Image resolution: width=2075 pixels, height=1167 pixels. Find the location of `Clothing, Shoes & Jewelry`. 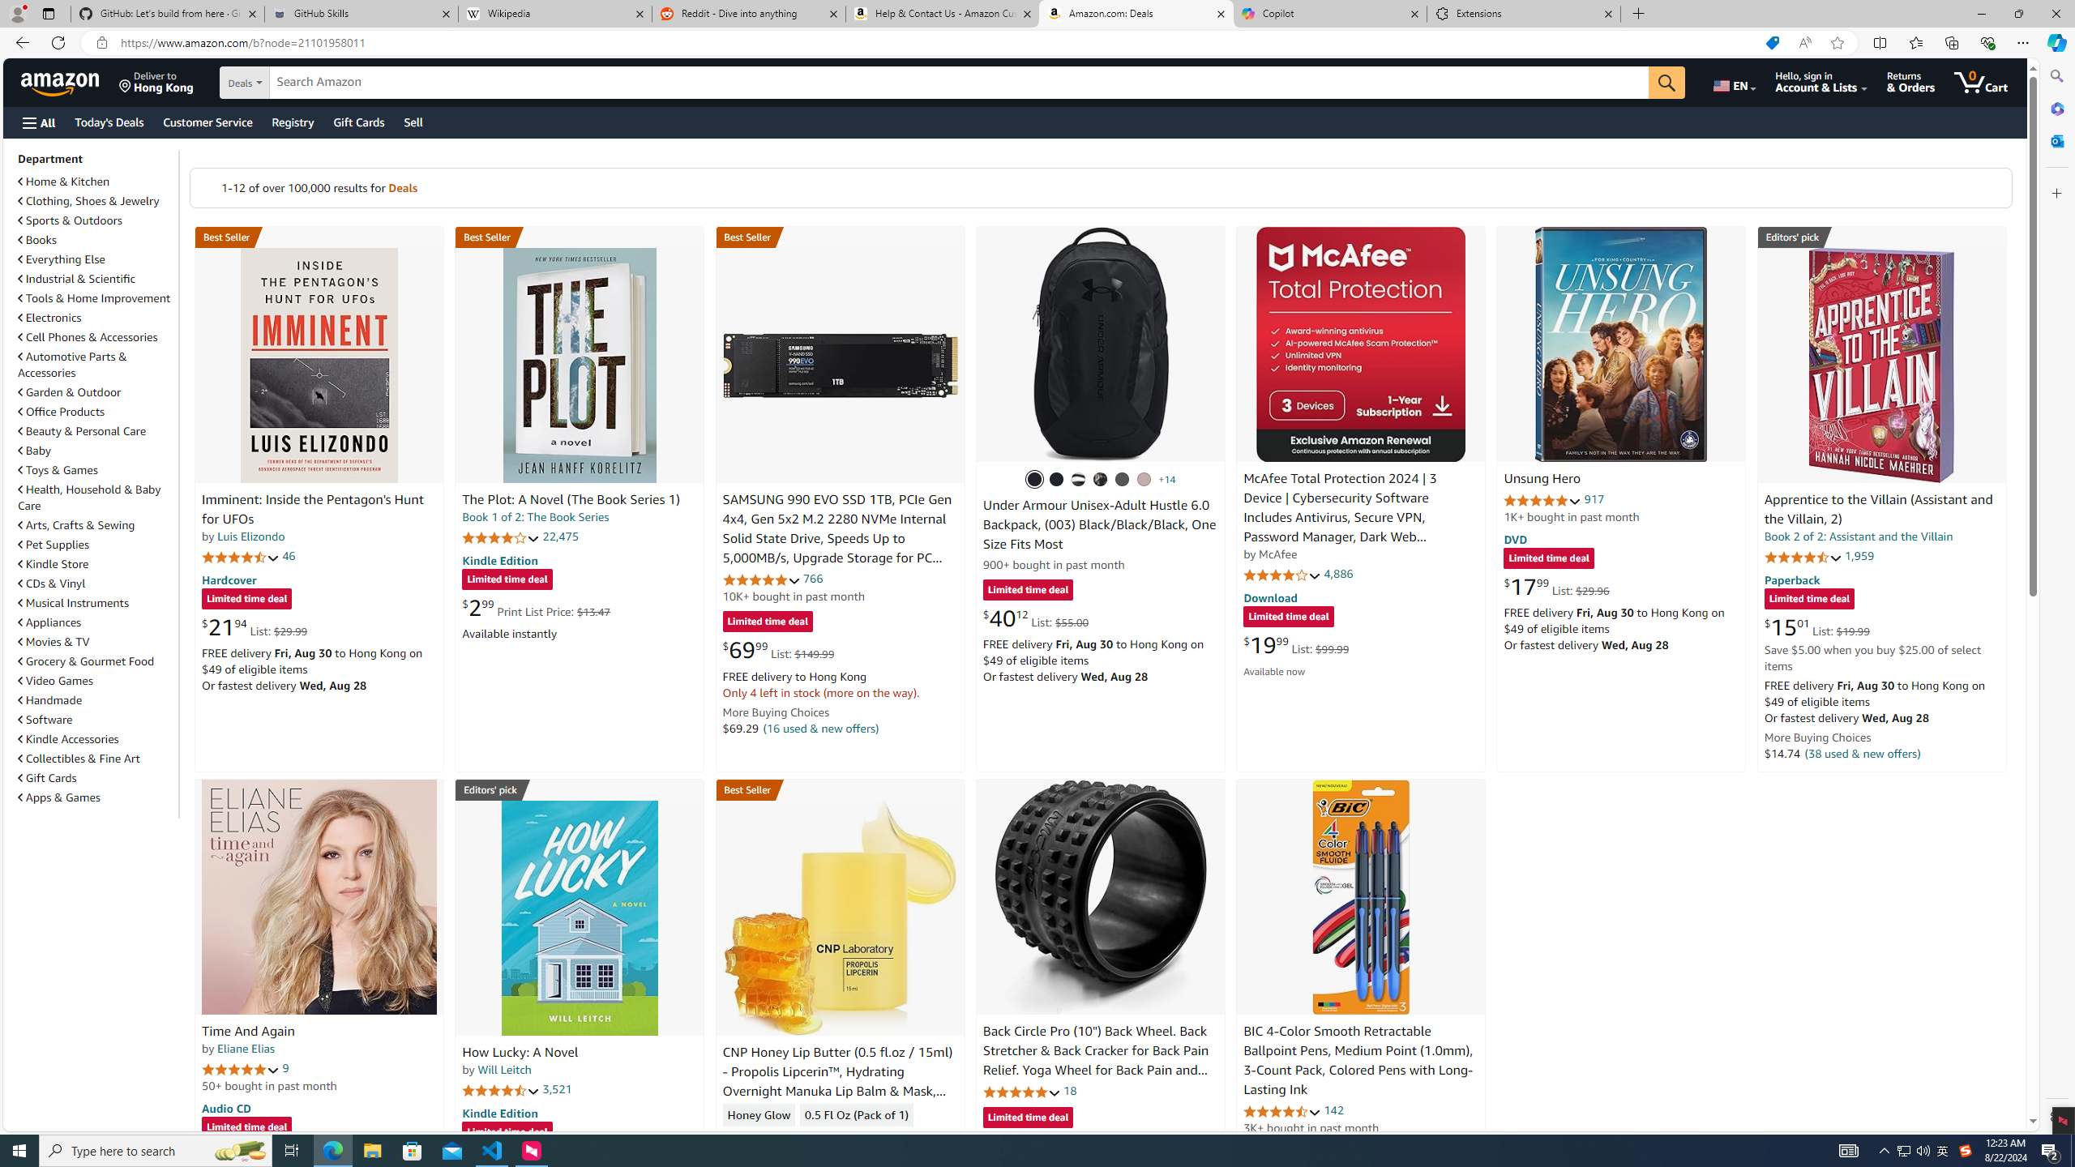

Clothing, Shoes & Jewelry is located at coordinates (96, 200).